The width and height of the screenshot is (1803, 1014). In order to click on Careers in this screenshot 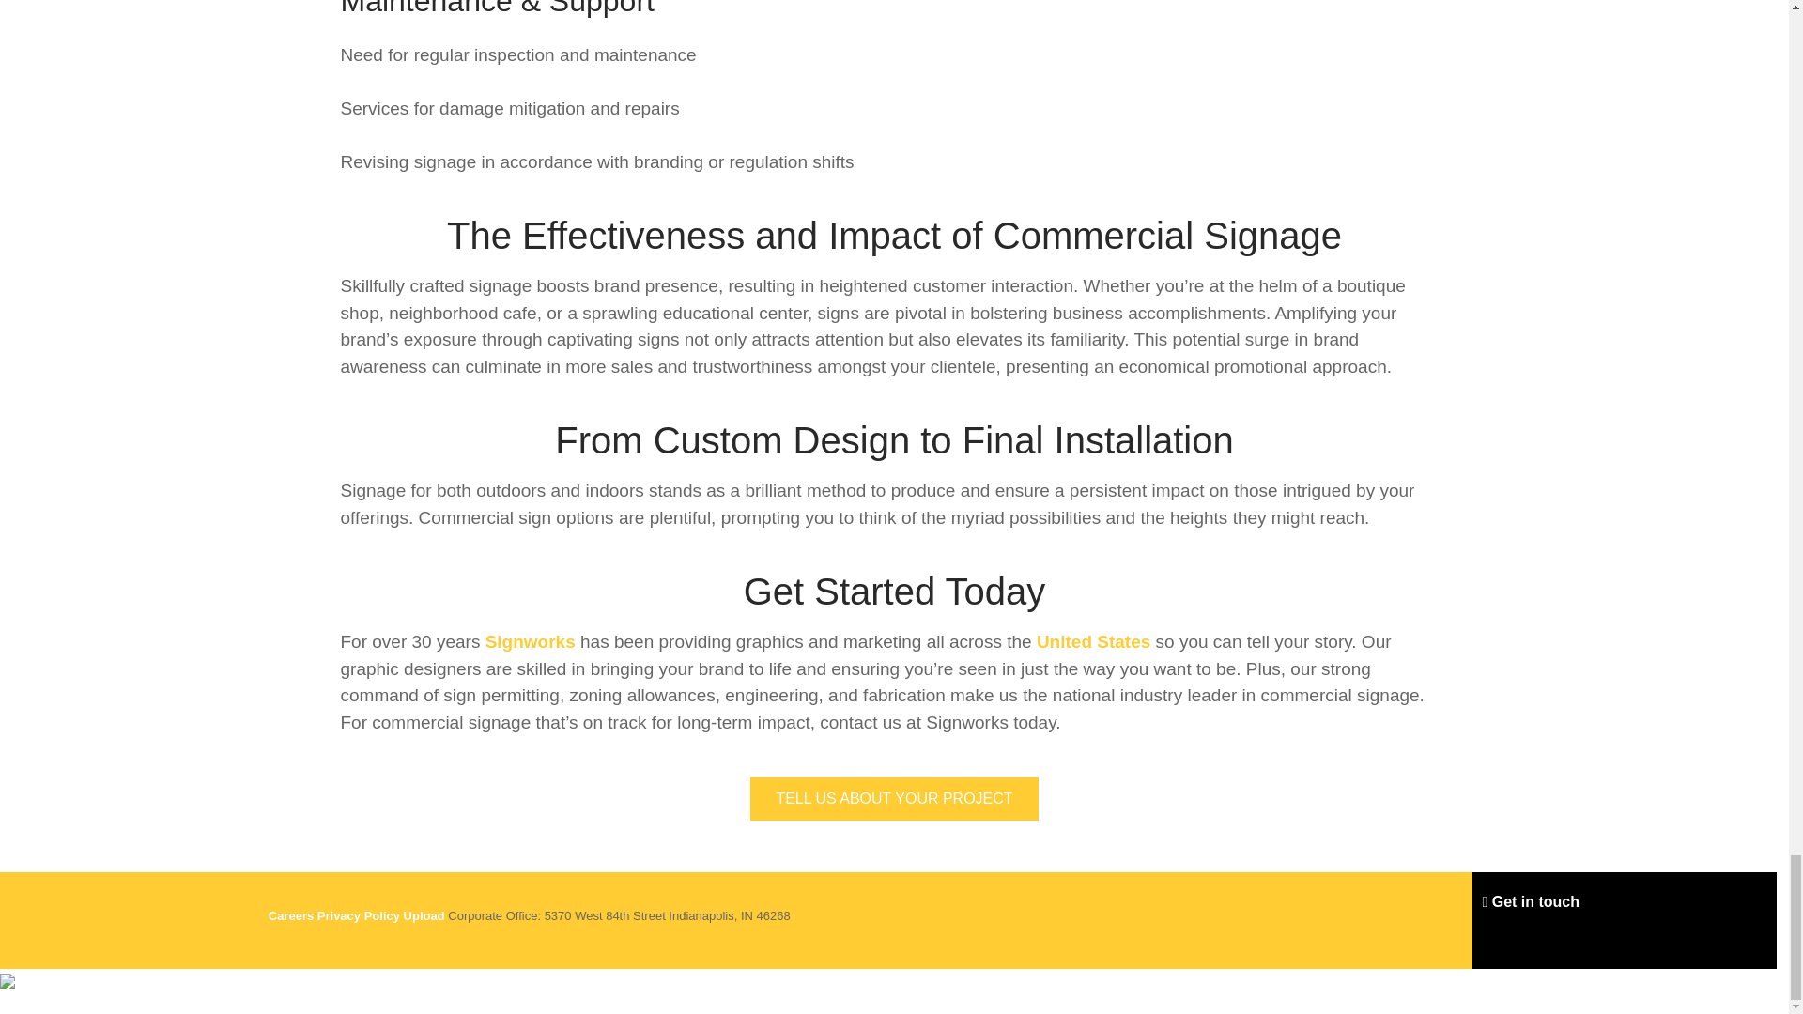, I will do `click(293, 914)`.